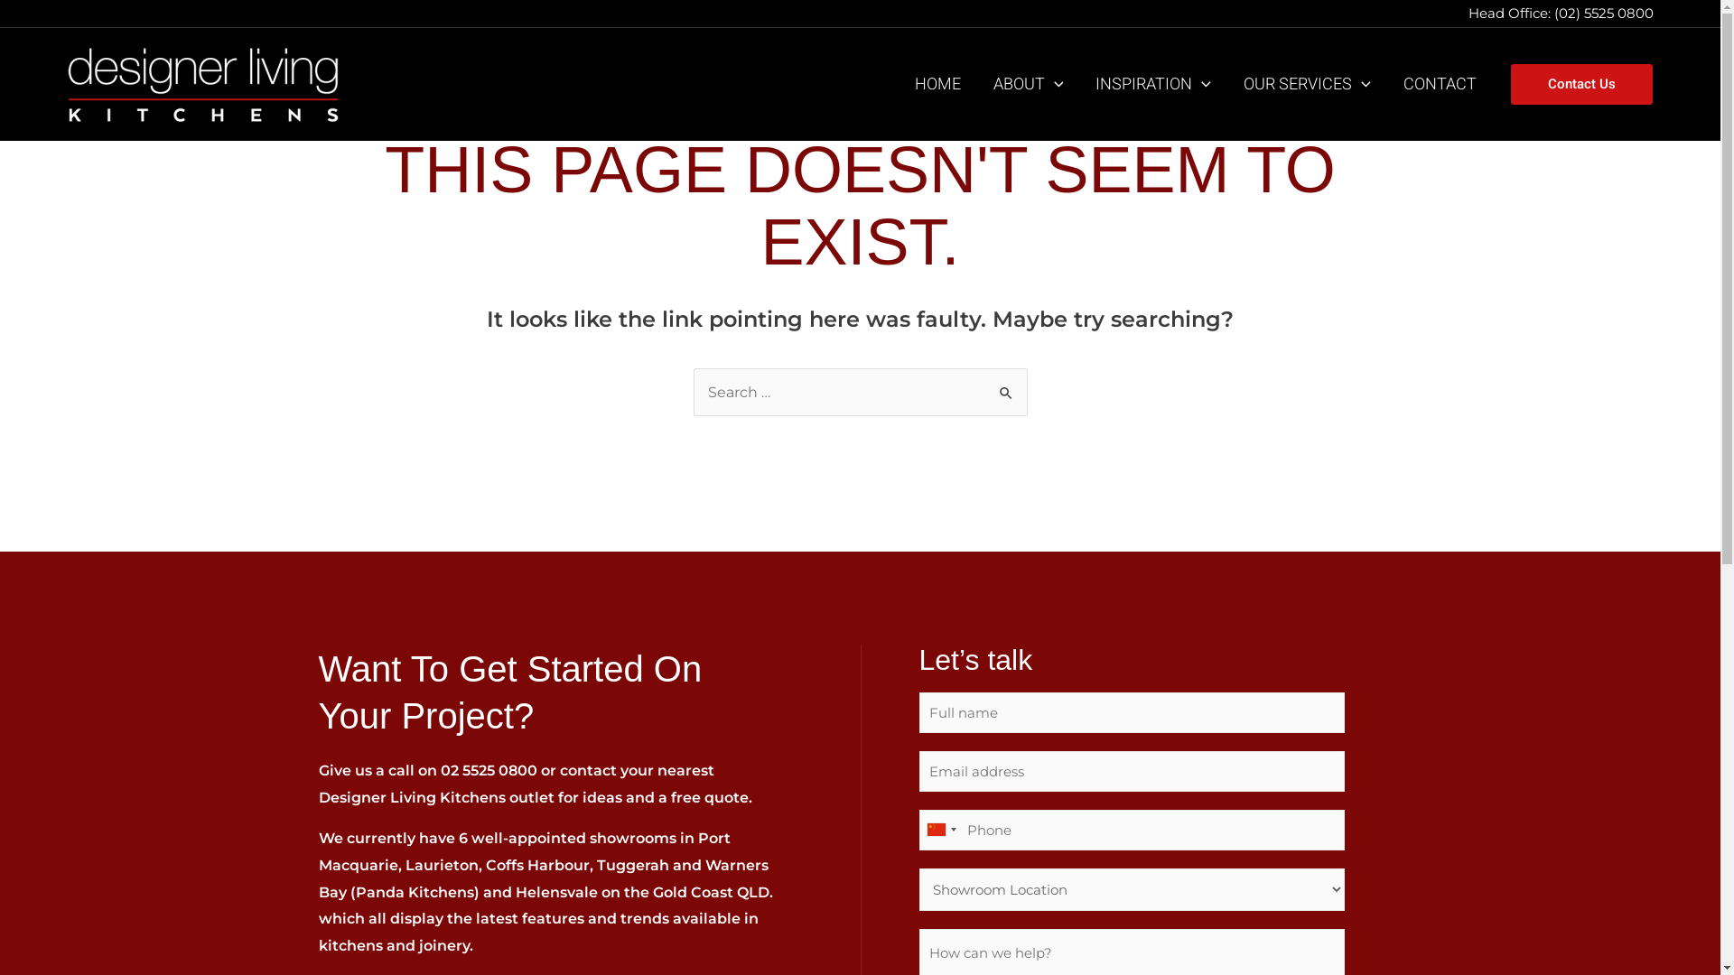  Describe the element at coordinates (1582, 85) in the screenshot. I see `Contact Us` at that location.